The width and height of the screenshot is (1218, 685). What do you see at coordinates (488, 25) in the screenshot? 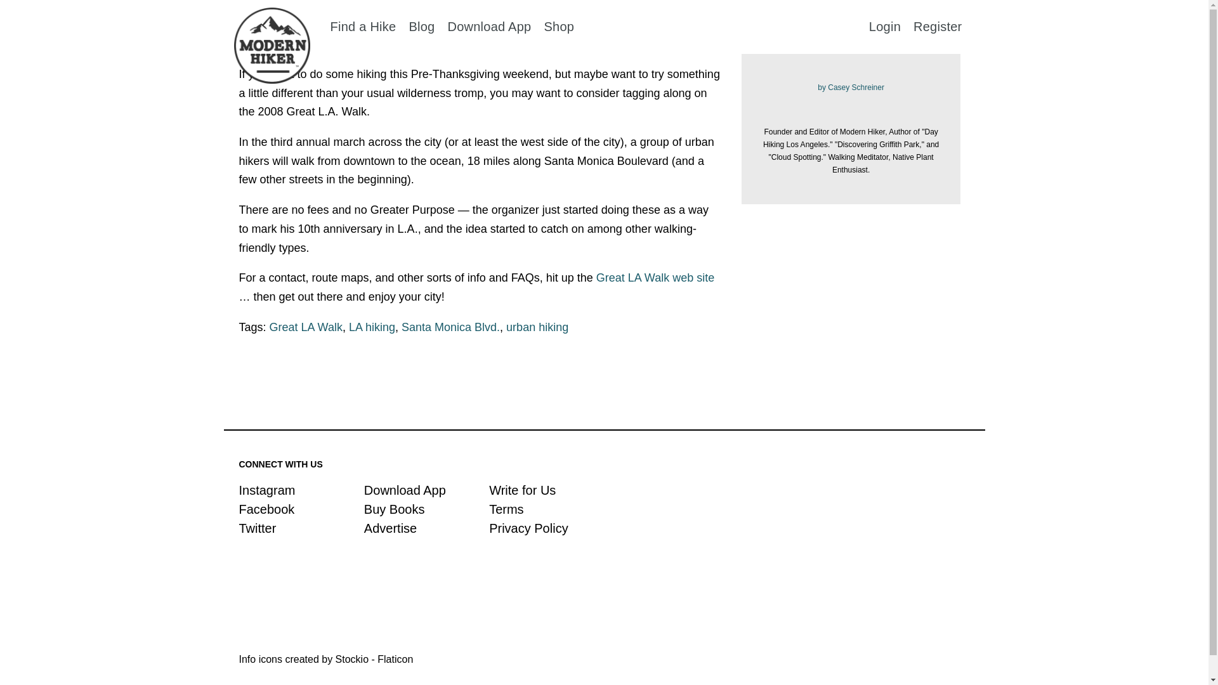
I see `Download App` at bounding box center [488, 25].